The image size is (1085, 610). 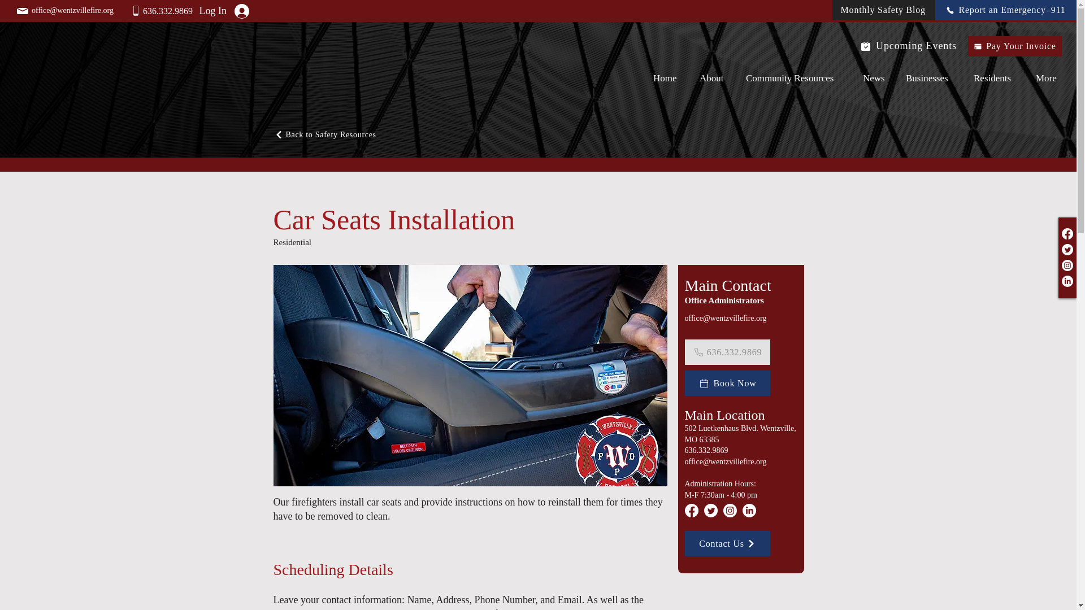 I want to click on Log In, so click(x=229, y=10).